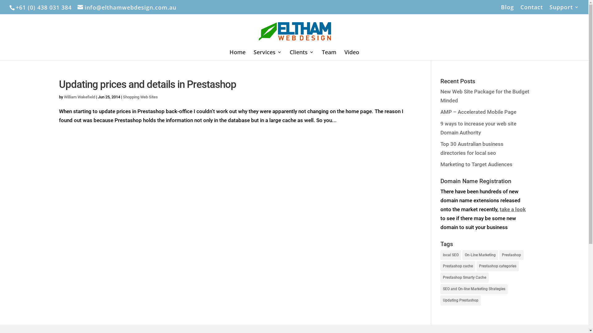  Describe the element at coordinates (498, 266) in the screenshot. I see `Prestashop categories` at that location.